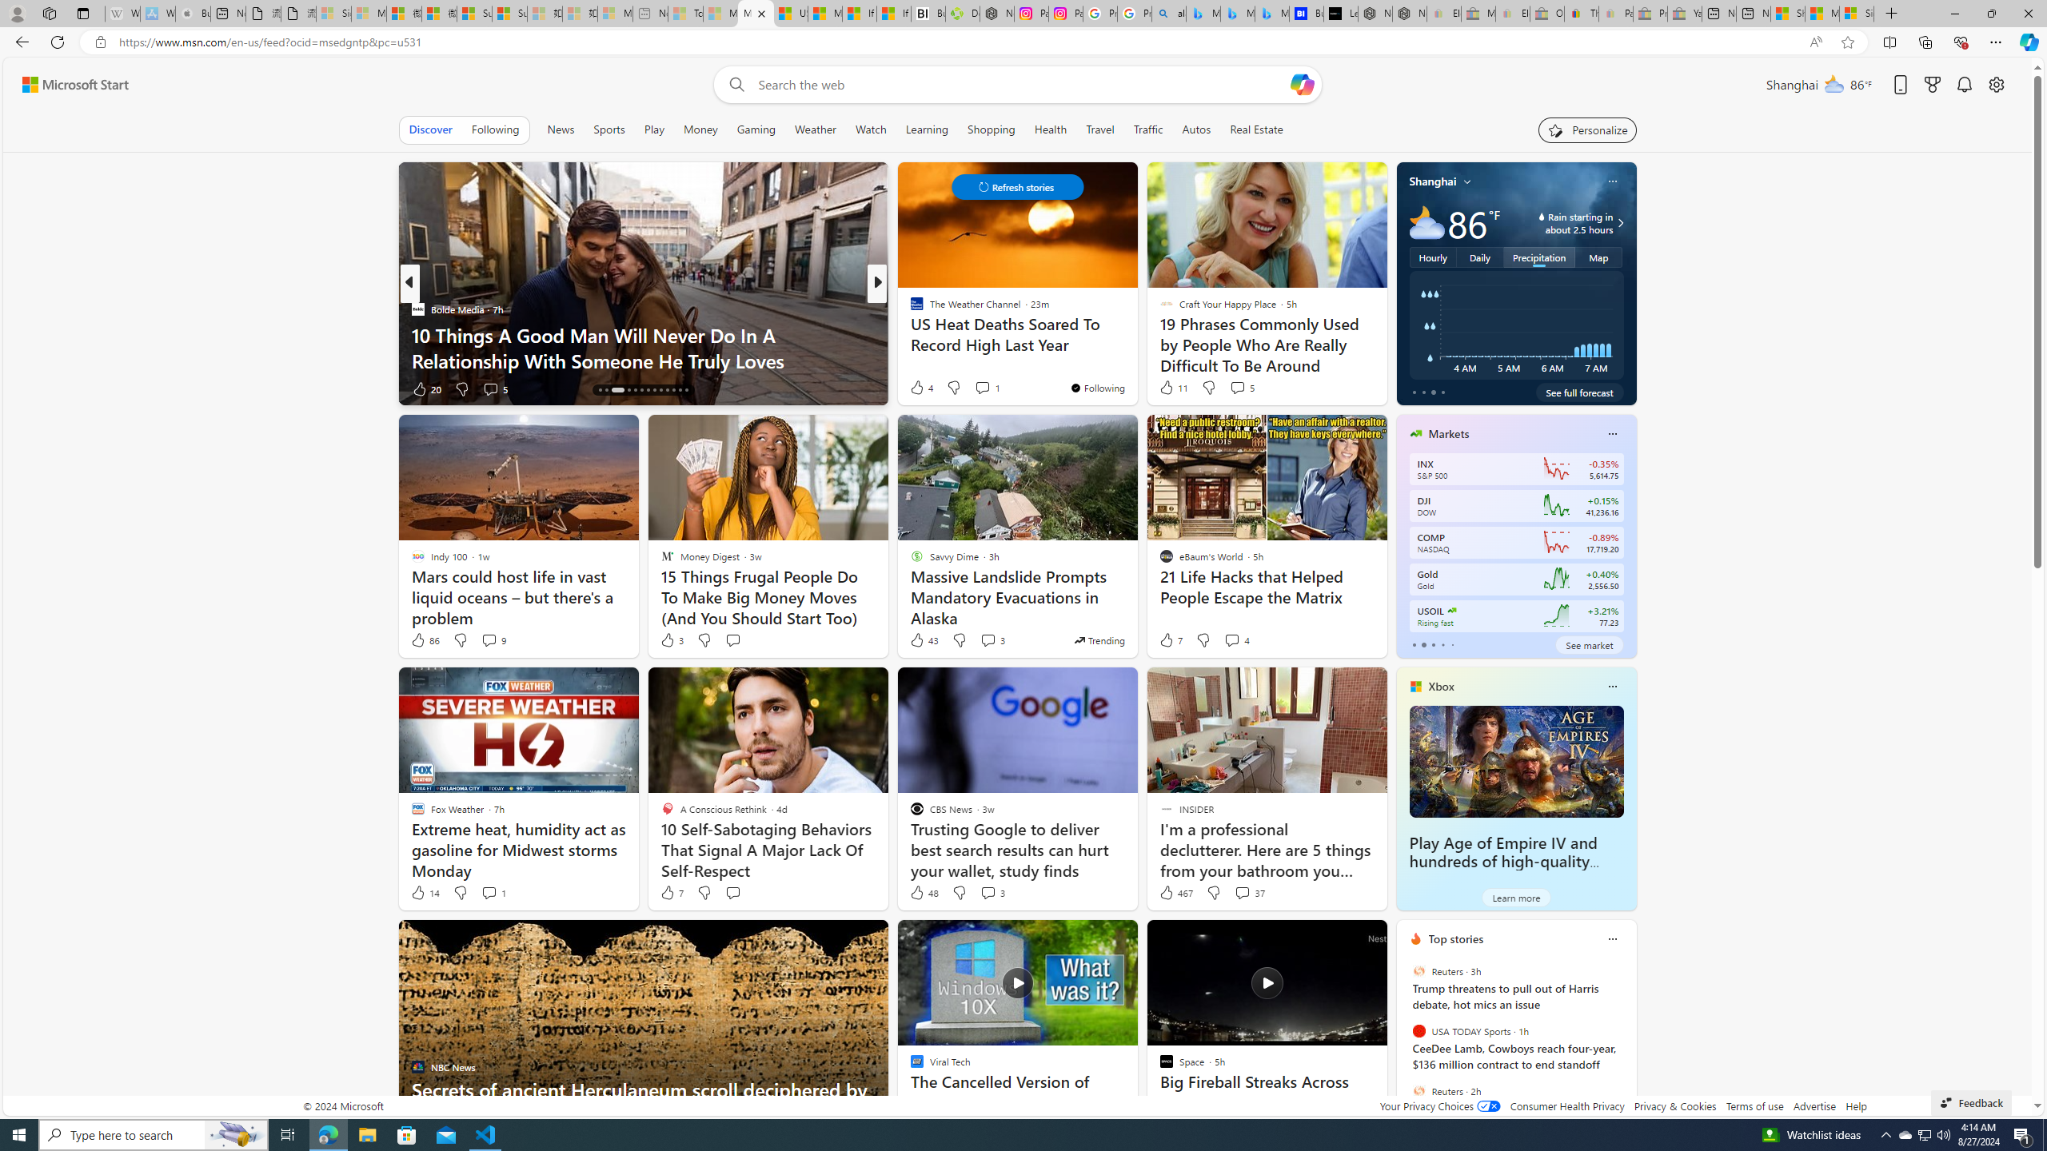  What do you see at coordinates (673, 390) in the screenshot?
I see `AutomationID: tab-24` at bounding box center [673, 390].